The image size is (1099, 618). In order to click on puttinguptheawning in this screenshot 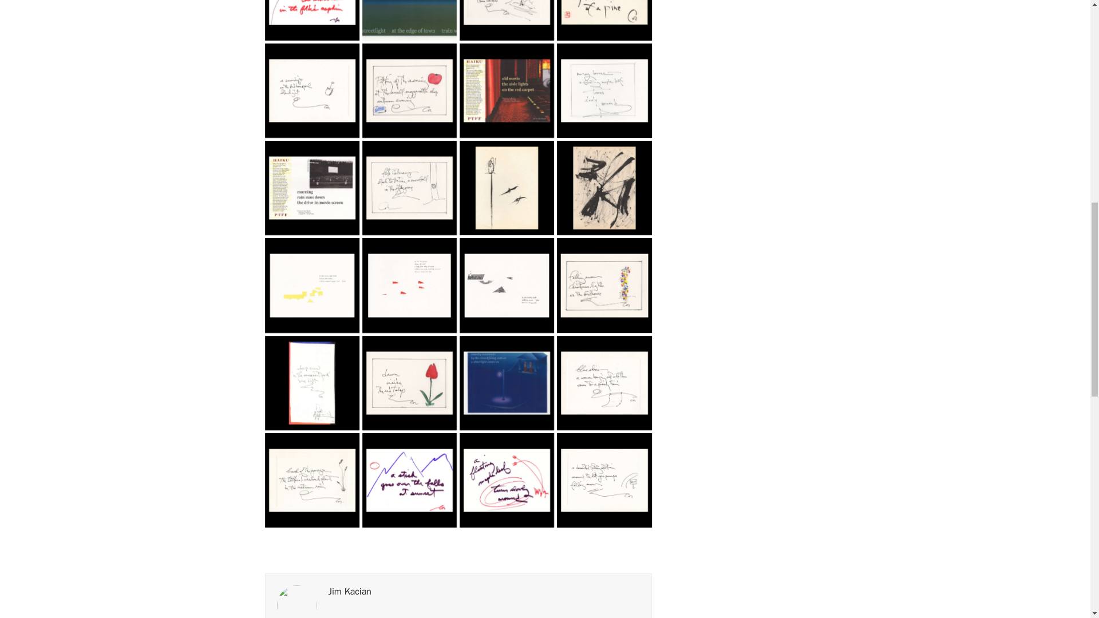, I will do `click(410, 90)`.